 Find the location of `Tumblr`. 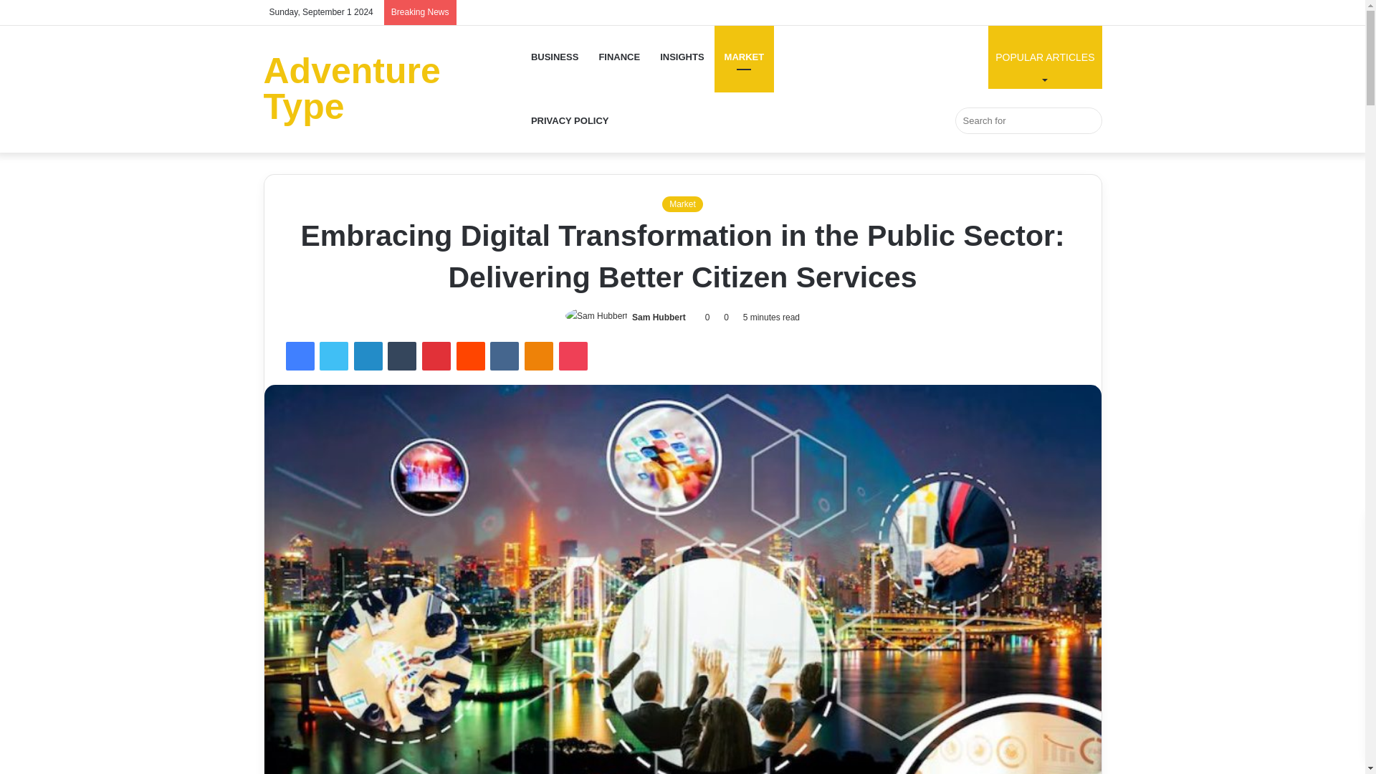

Tumblr is located at coordinates (1045, 57).